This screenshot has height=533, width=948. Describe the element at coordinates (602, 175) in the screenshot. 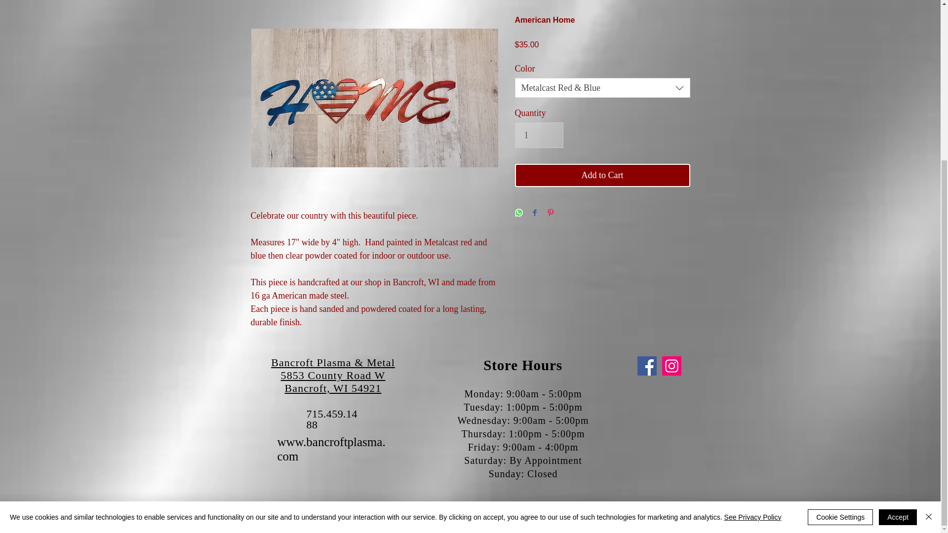

I see `Add to Cart` at that location.